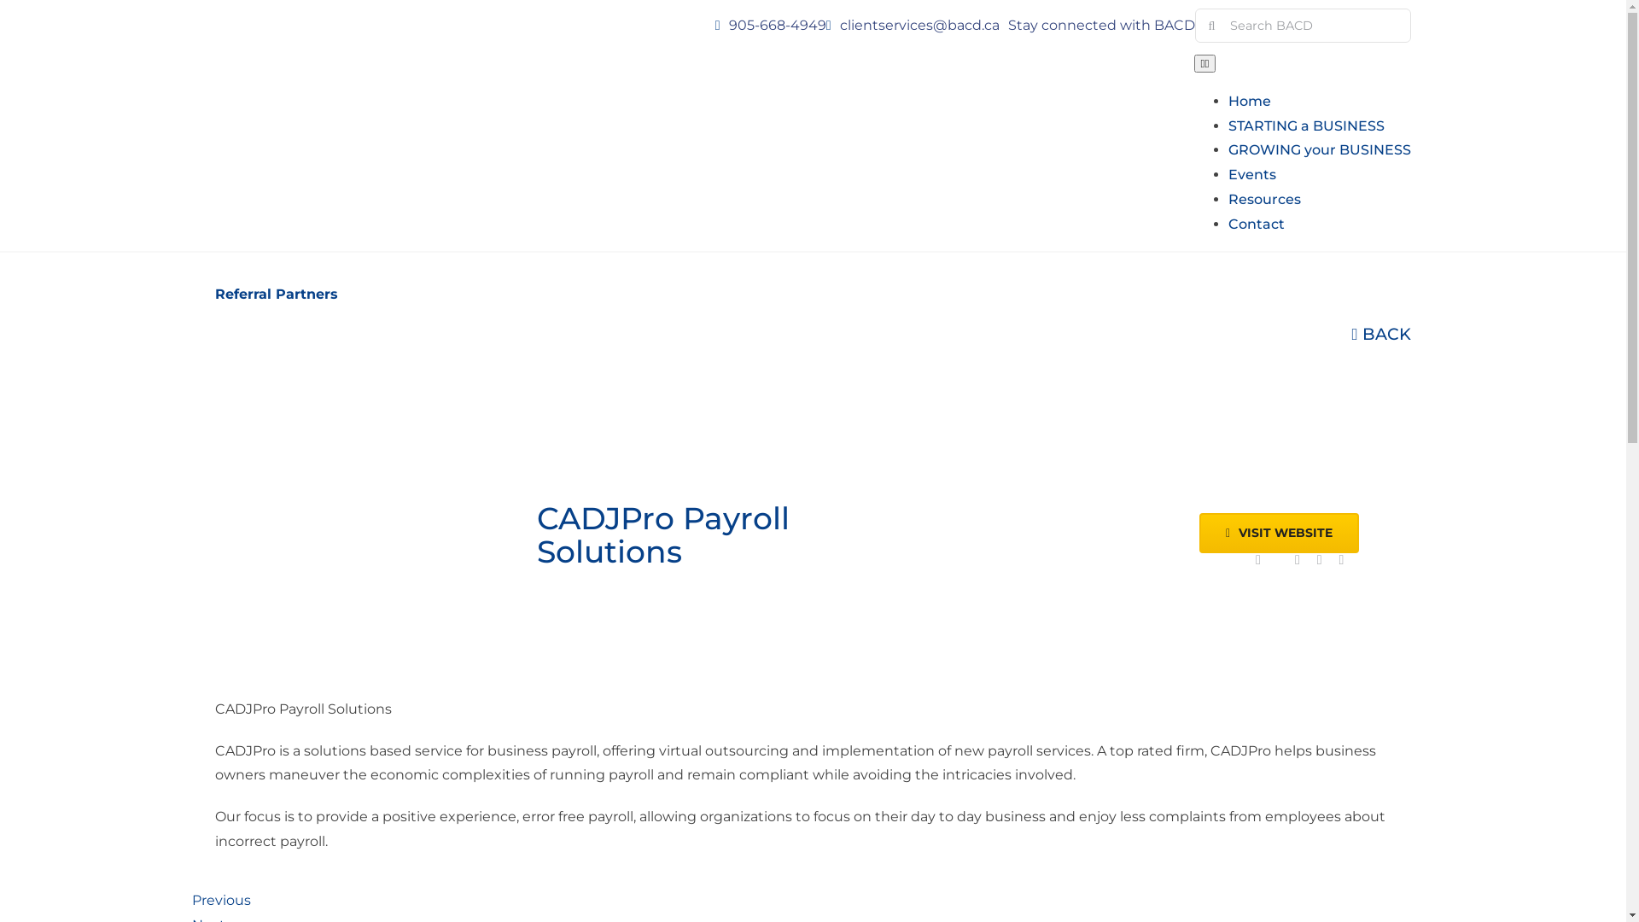 Image resolution: width=1639 pixels, height=922 pixels. What do you see at coordinates (1298, 560) in the screenshot?
I see `LinkedIn` at bounding box center [1298, 560].